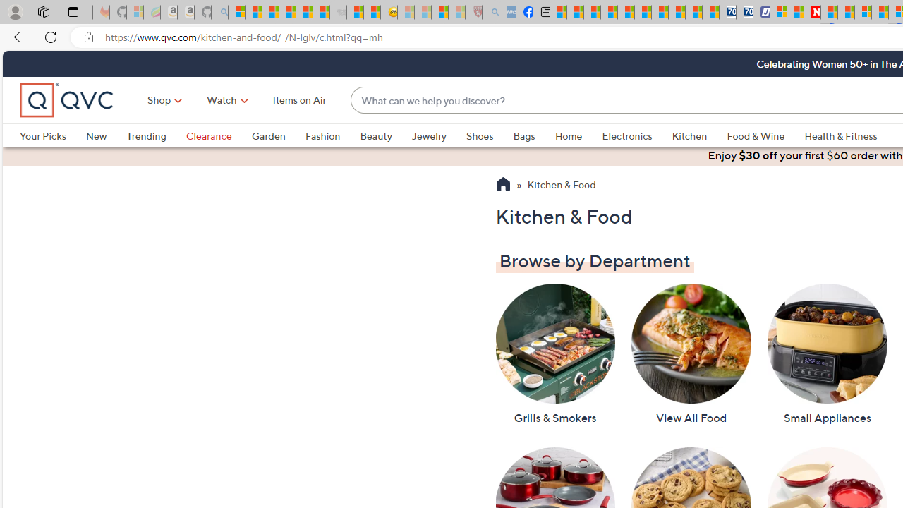  Describe the element at coordinates (610, 13) in the screenshot. I see `Climate Damage Becomes Too Severe To Reverse` at that location.